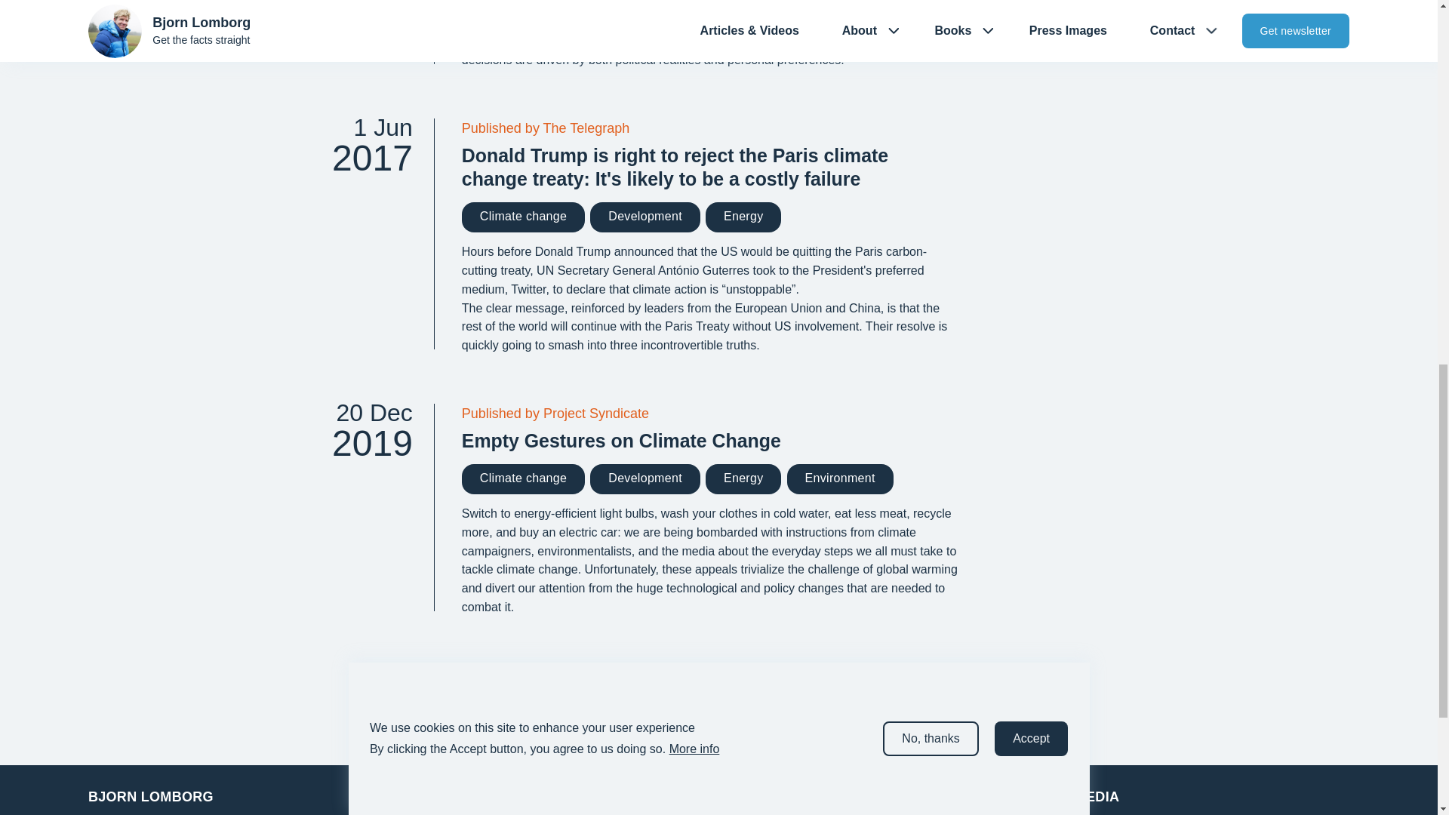  Describe the element at coordinates (709, 217) in the screenshot. I see `Climate change` at that location.